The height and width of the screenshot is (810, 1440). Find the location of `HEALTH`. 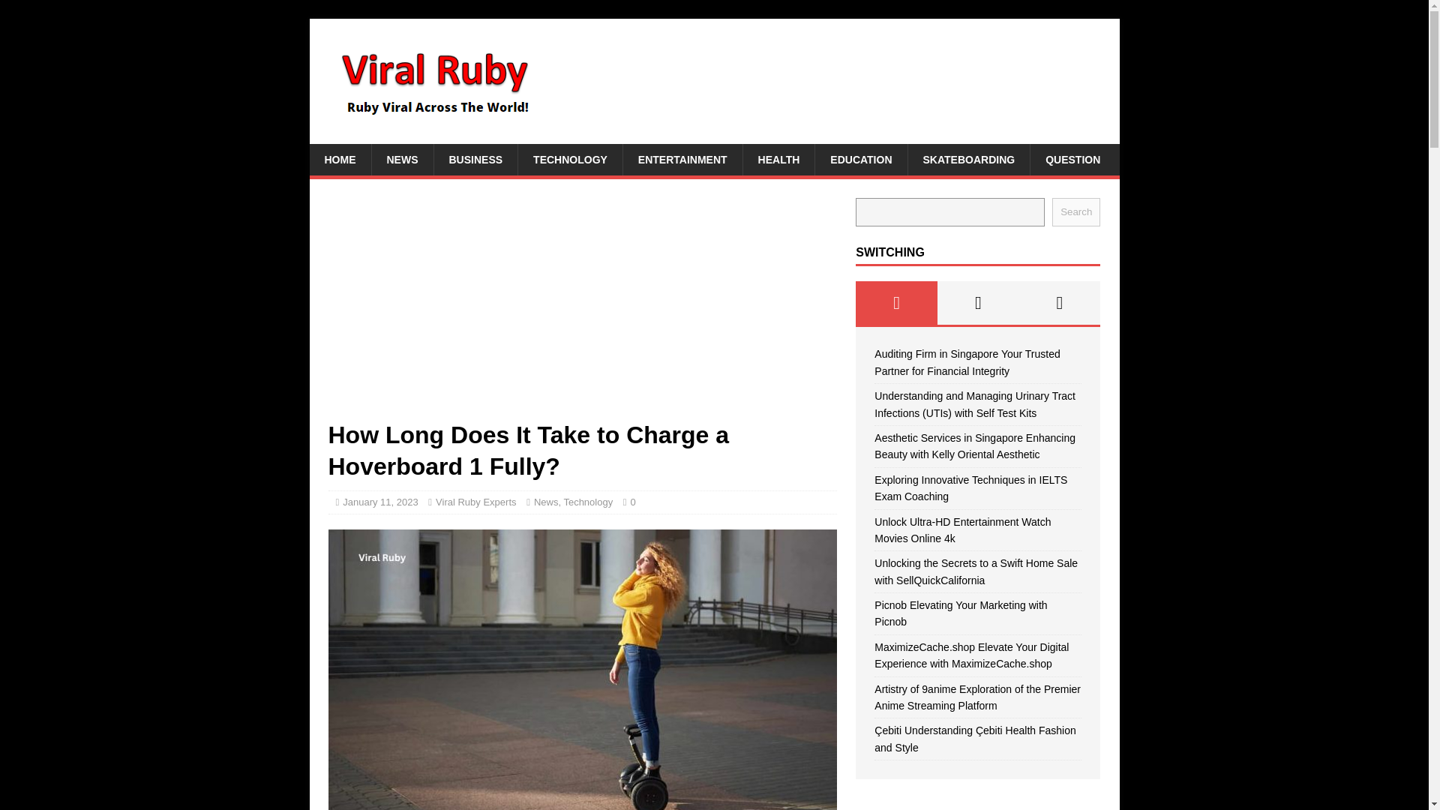

HEALTH is located at coordinates (778, 160).